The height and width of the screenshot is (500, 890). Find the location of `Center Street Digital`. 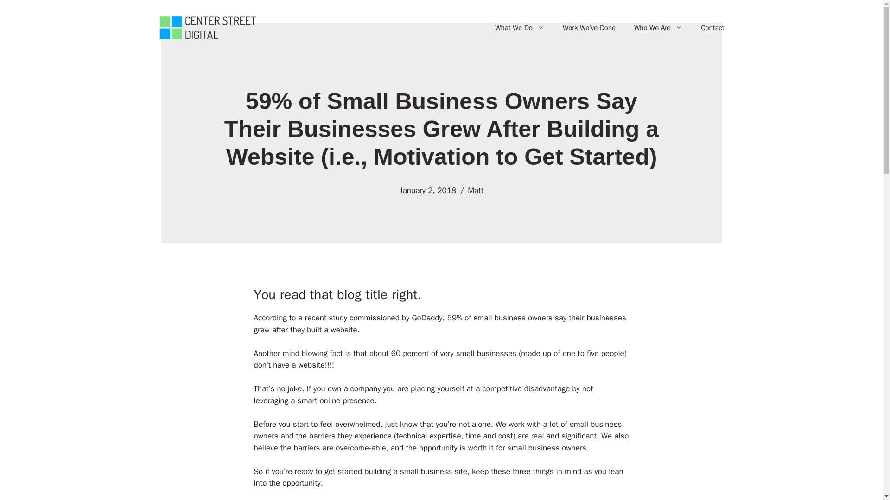

Center Street Digital is located at coordinates (207, 27).